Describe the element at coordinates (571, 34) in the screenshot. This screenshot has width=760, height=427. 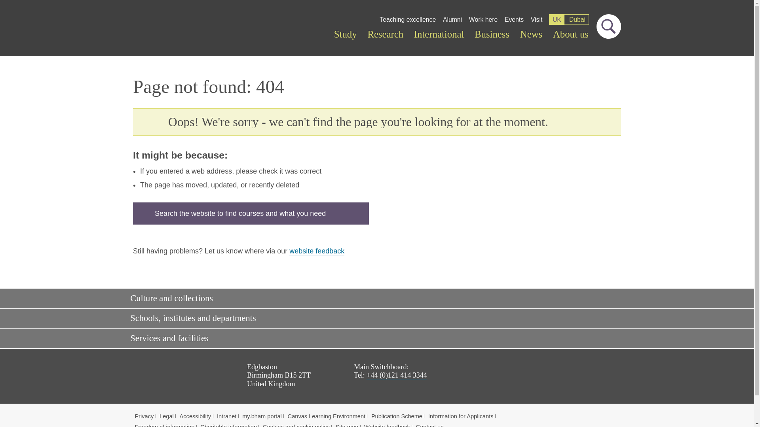
I see `About us` at that location.